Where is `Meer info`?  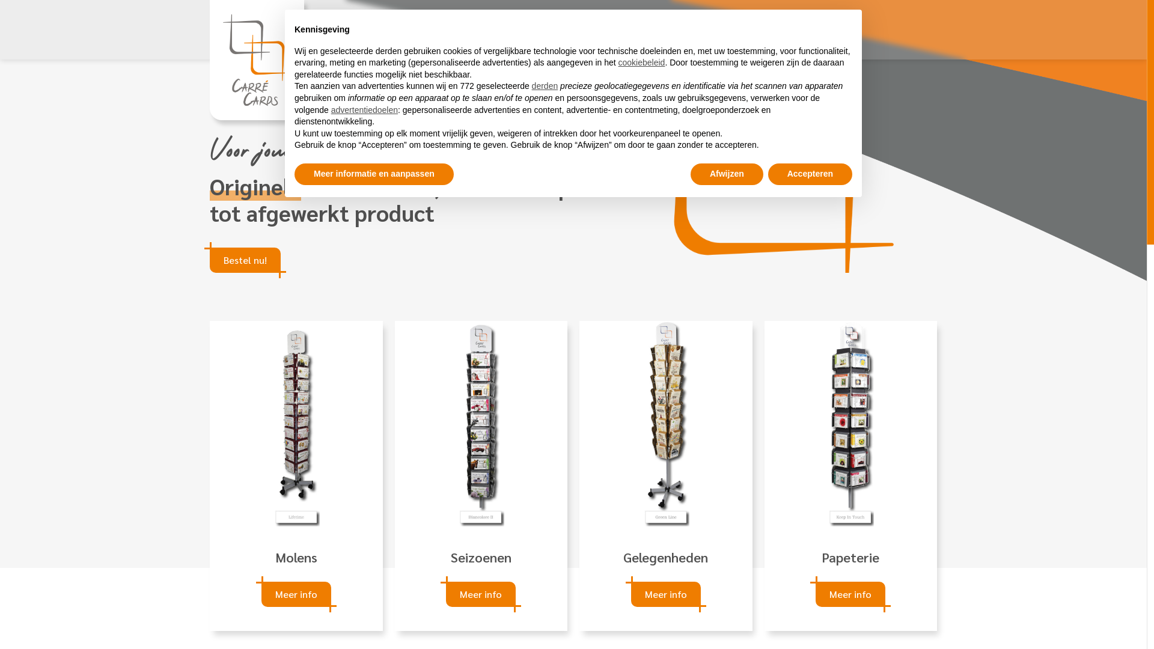 Meer info is located at coordinates (850, 594).